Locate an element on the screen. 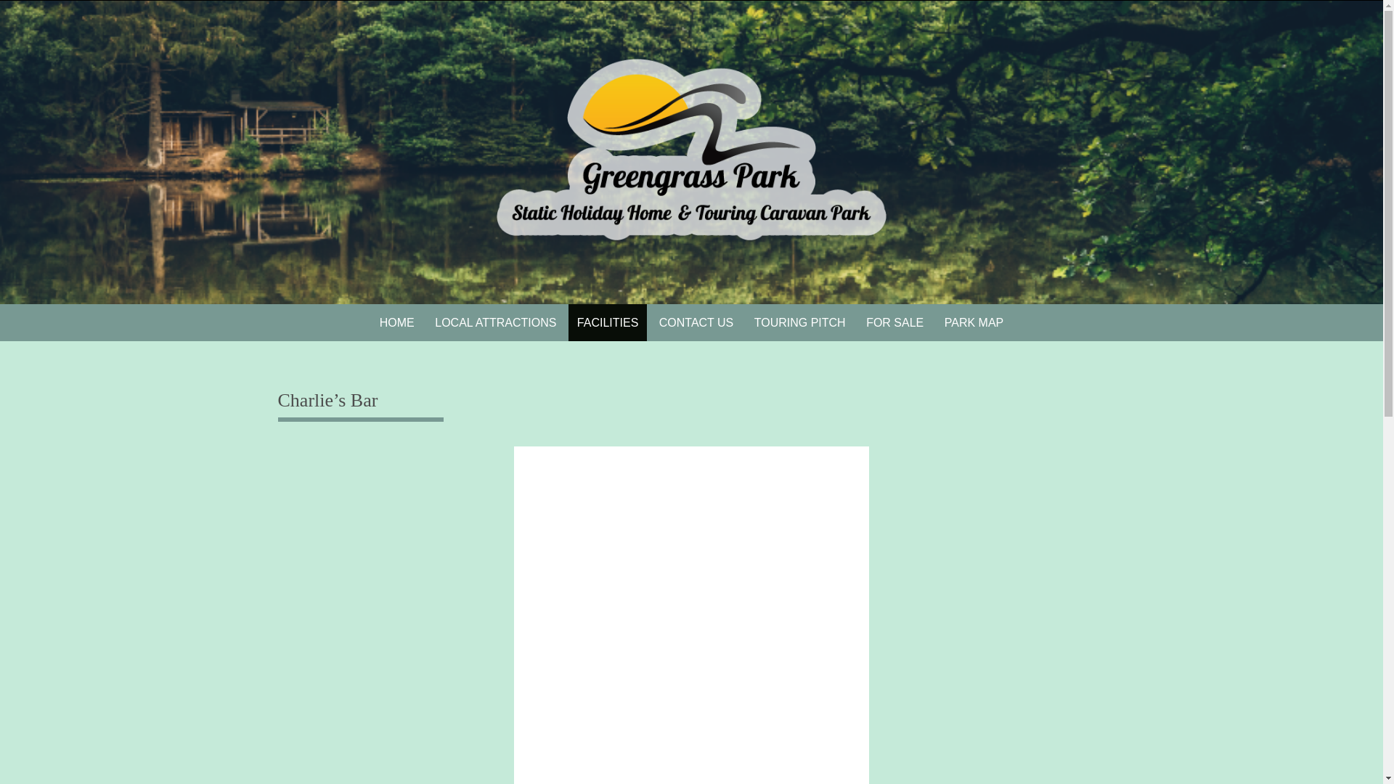 The width and height of the screenshot is (1394, 784). HOME is located at coordinates (396, 322).